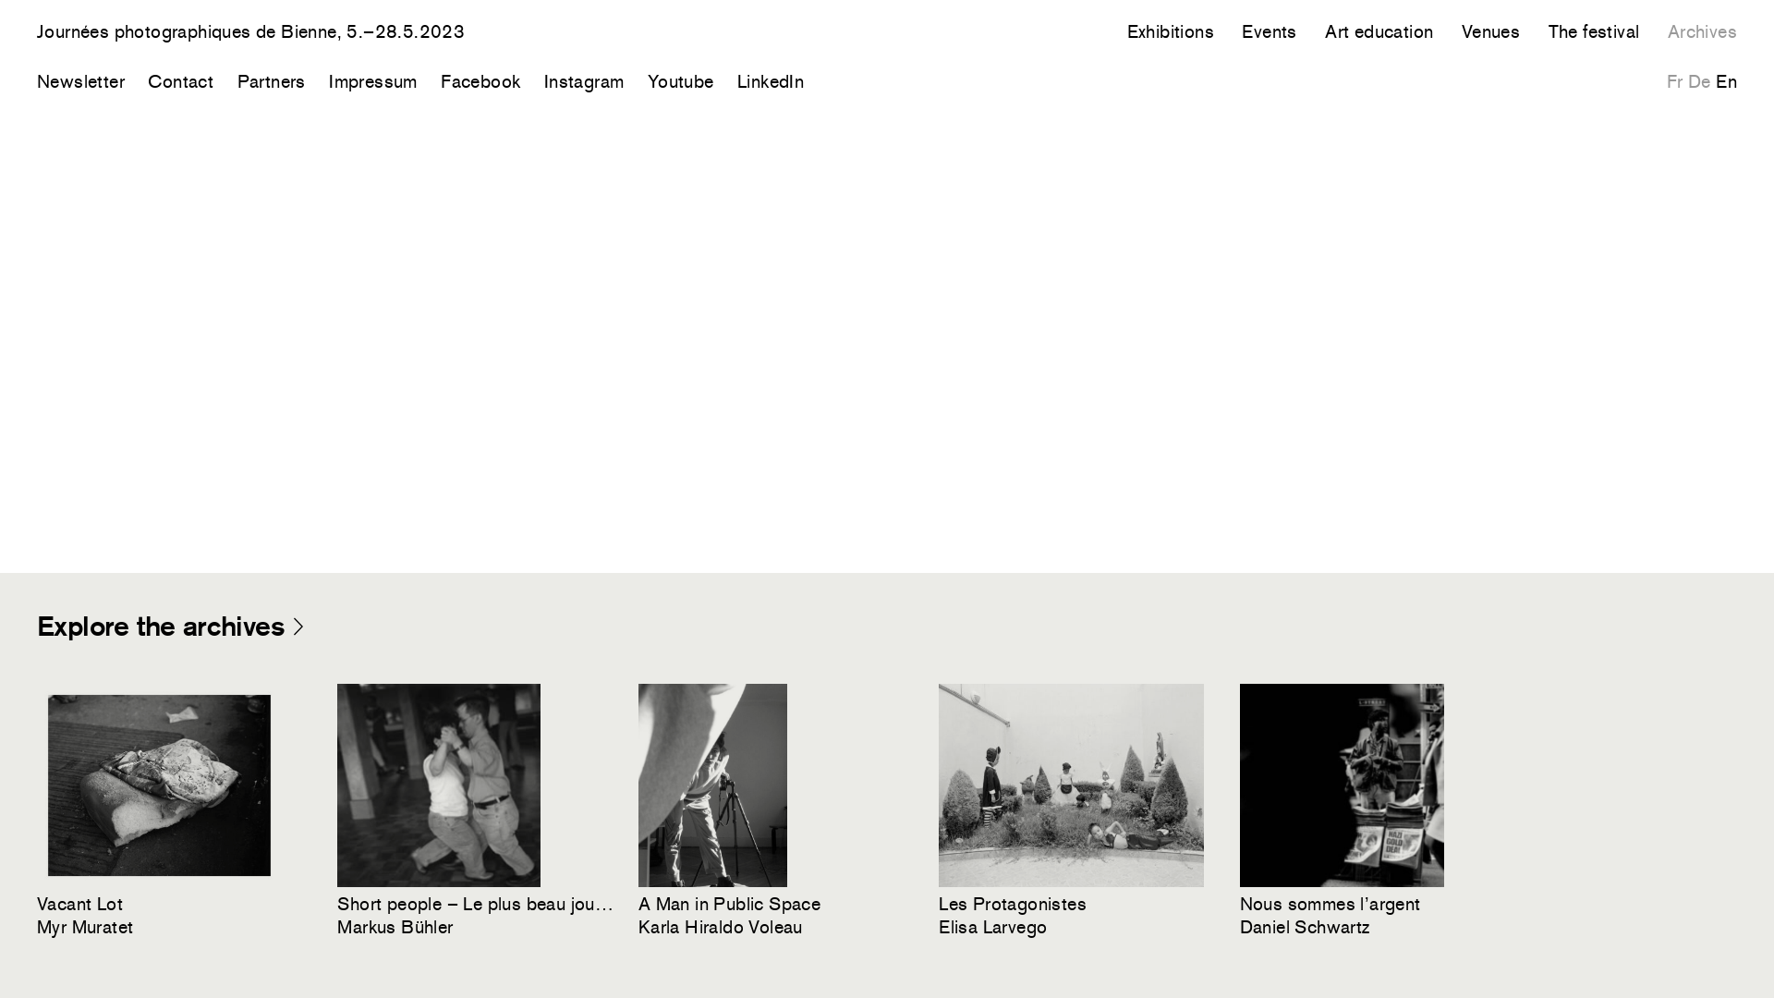 This screenshot has width=1774, height=998. What do you see at coordinates (584, 81) in the screenshot?
I see `Instagram` at bounding box center [584, 81].